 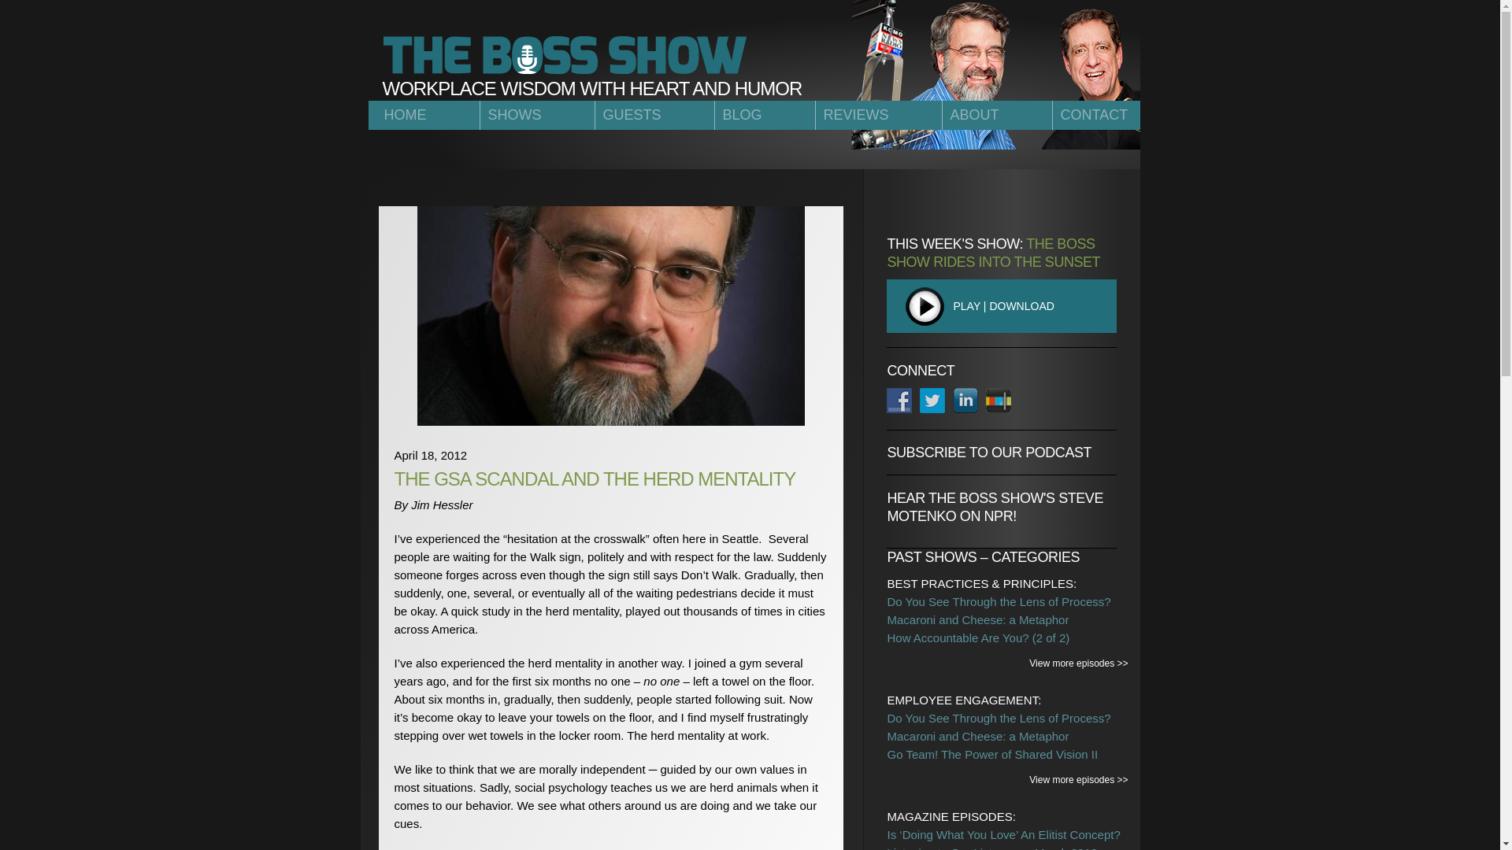 I want to click on EMPLOYEE ENGAGEMENT:, so click(x=964, y=700).